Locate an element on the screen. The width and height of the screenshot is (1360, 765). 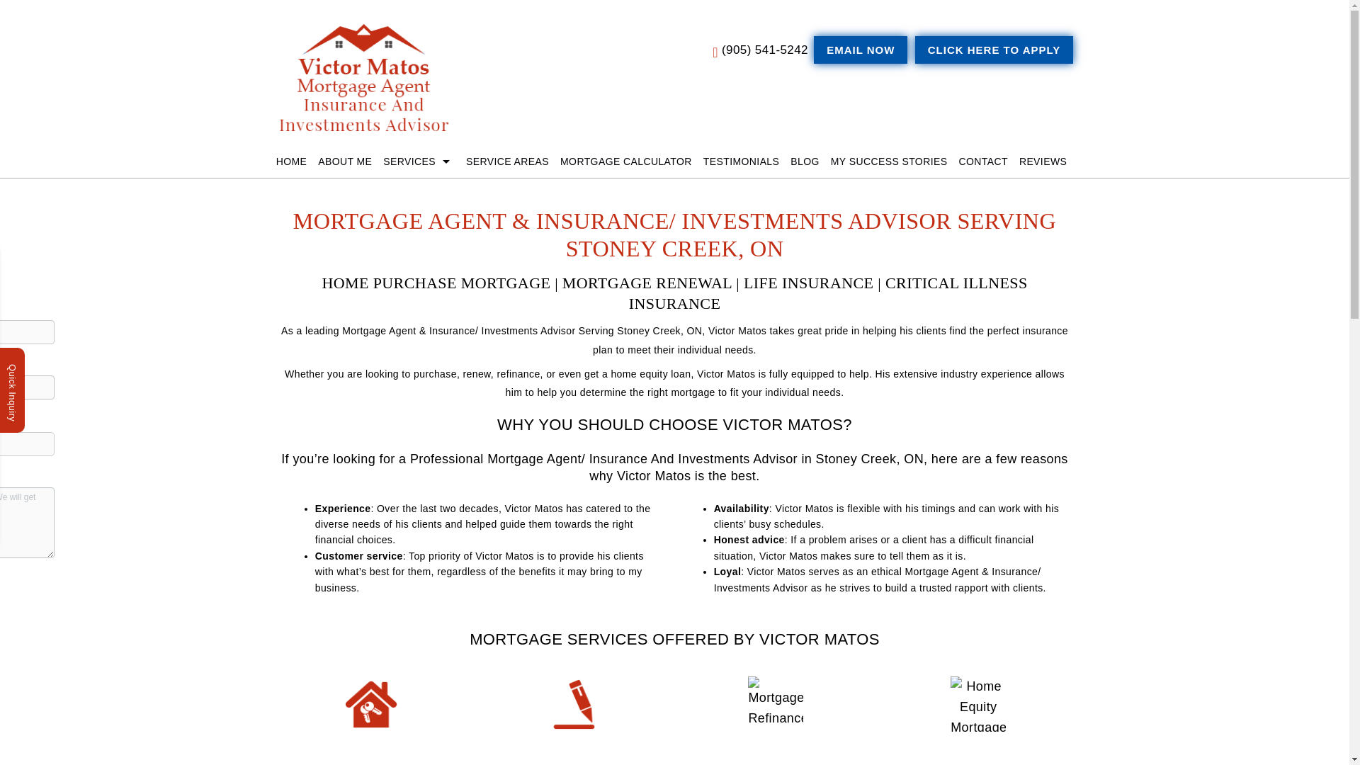
HOME PURCHASE MORTGAGE is located at coordinates (371, 758).